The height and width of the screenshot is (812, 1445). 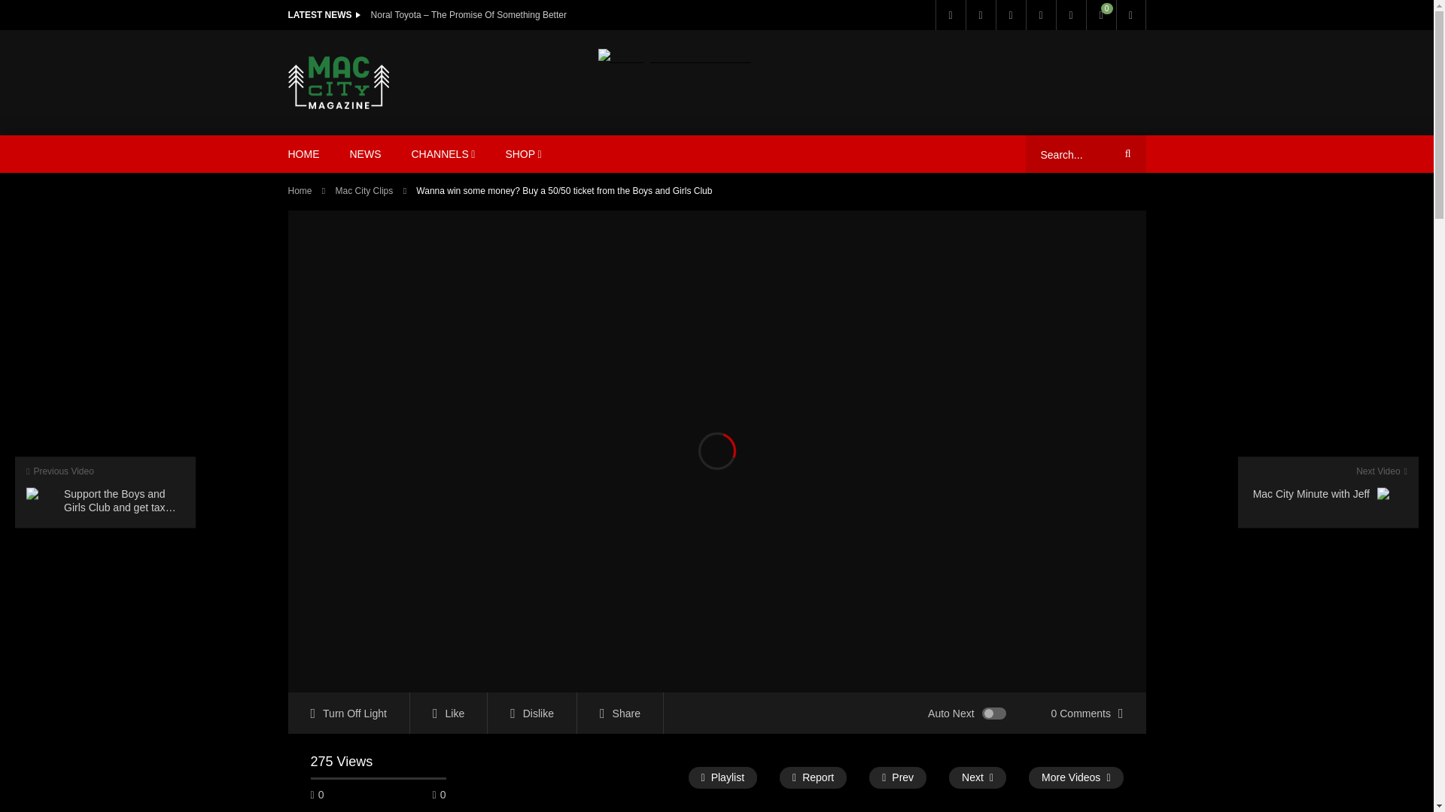 What do you see at coordinates (338, 82) in the screenshot?
I see `MAC CITY Magazine` at bounding box center [338, 82].